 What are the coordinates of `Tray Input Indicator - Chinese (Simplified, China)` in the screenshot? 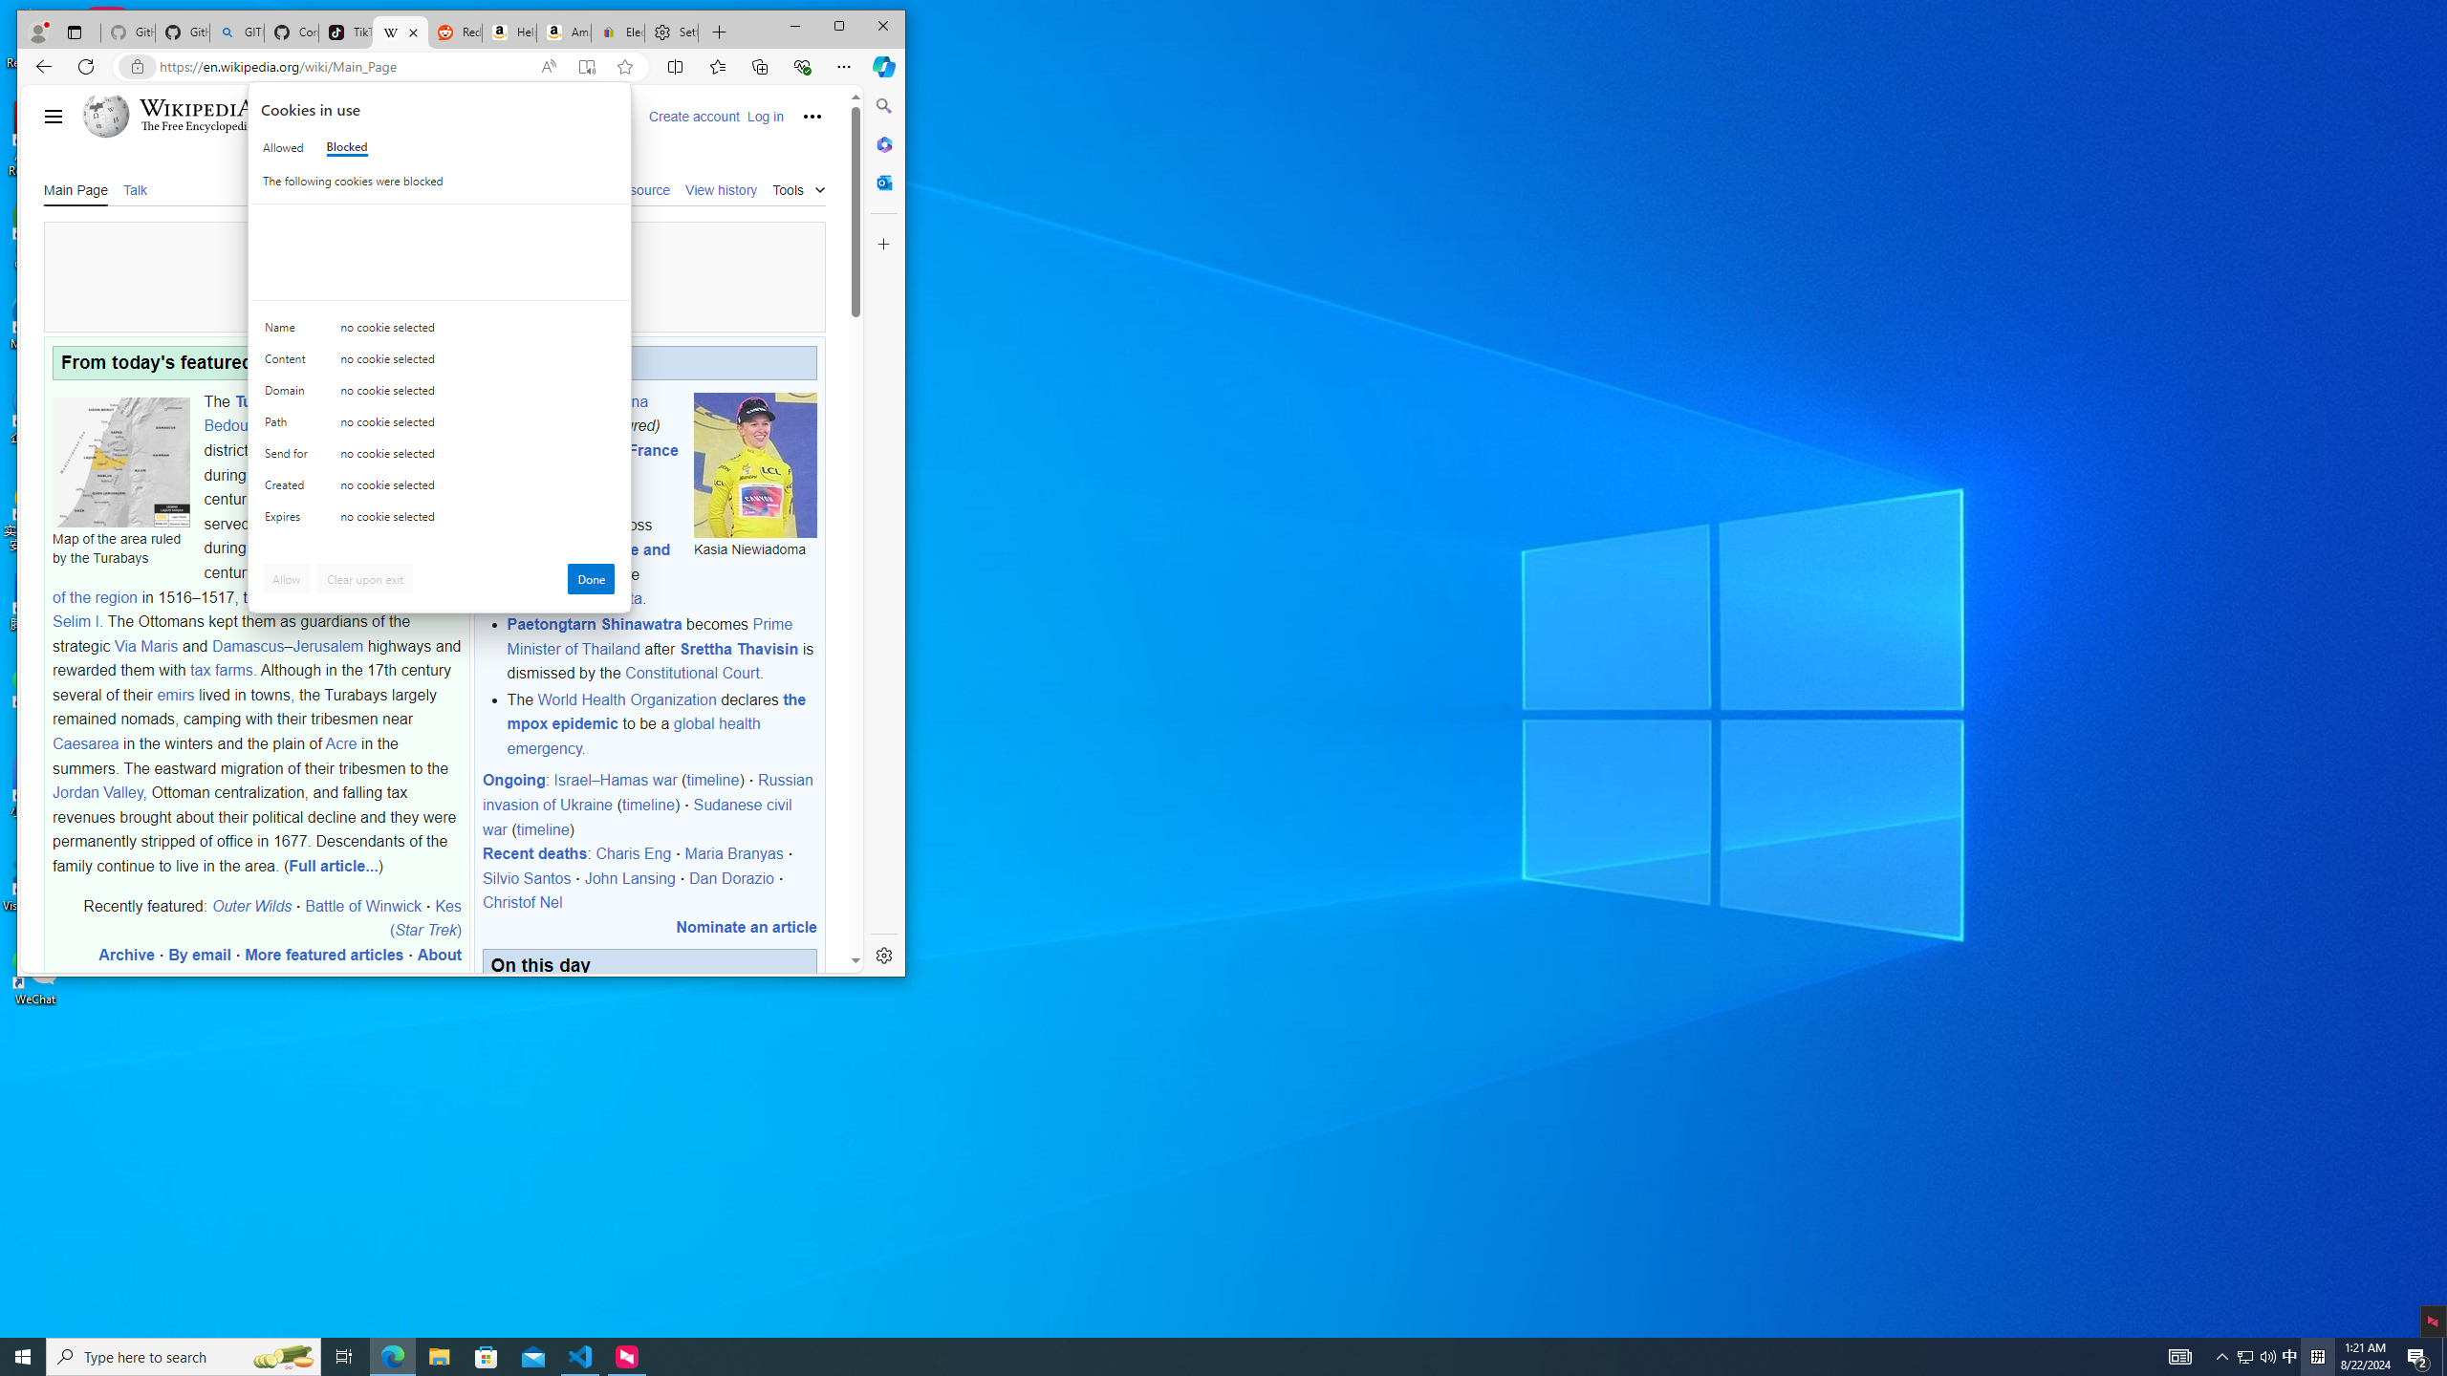 It's located at (2317, 1357).